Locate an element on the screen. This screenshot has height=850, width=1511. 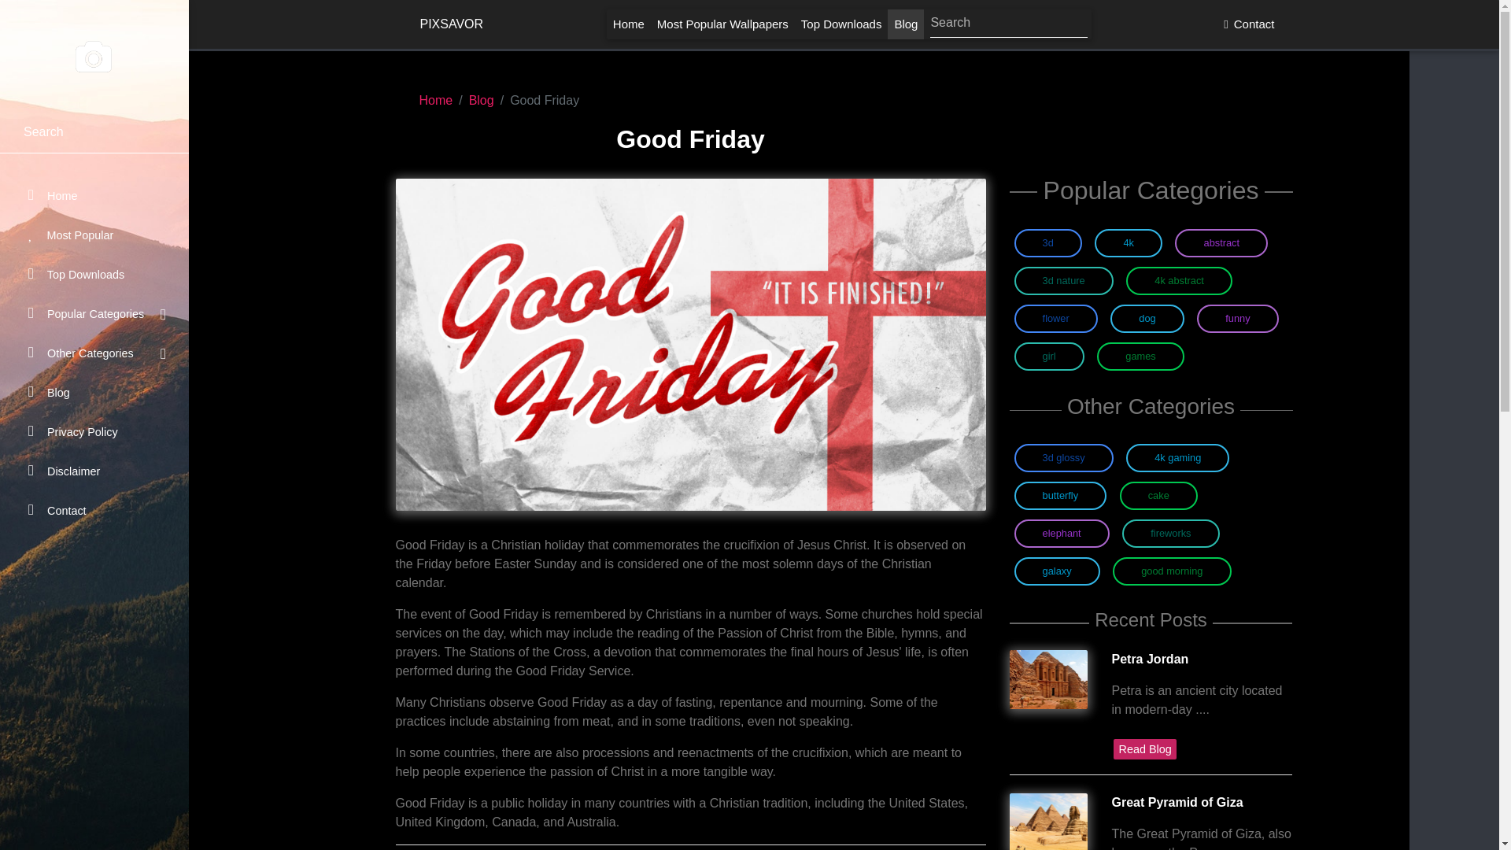
Popular HD Wallpapers is located at coordinates (722, 24).